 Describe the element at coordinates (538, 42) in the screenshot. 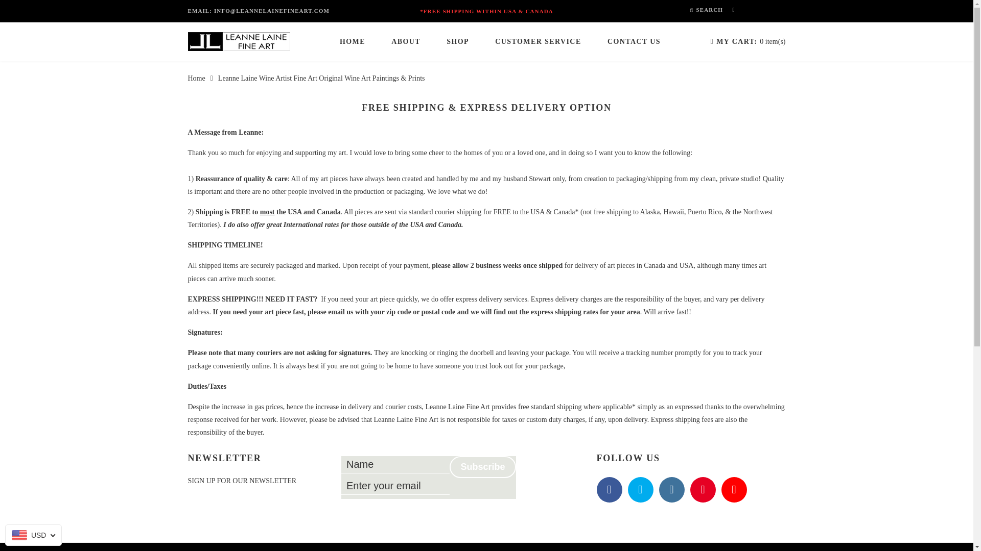

I see `CUSTOMER SERVICE` at that location.